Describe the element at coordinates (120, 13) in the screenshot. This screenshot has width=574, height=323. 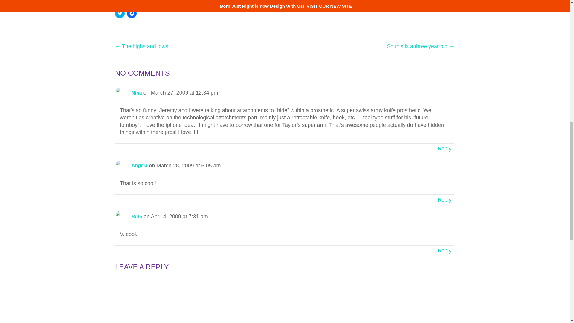
I see `Click to share on Twitter` at that location.